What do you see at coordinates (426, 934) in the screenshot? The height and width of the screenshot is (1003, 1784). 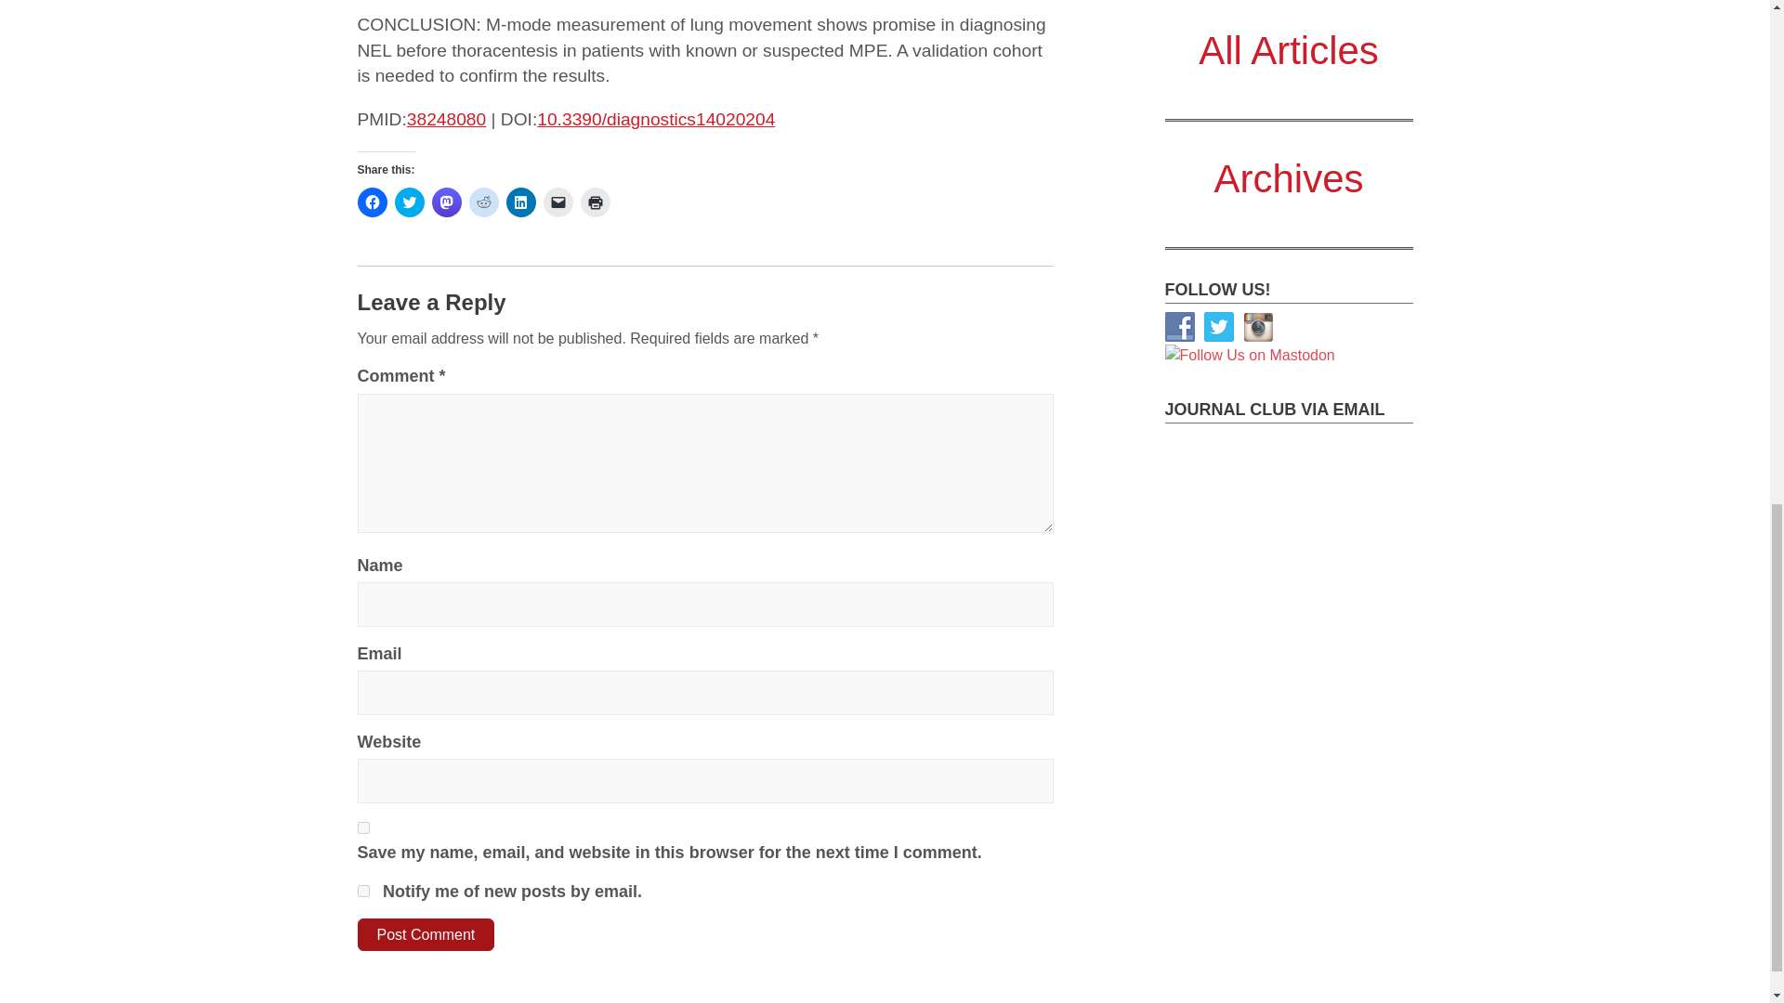 I see `Post Comment` at bounding box center [426, 934].